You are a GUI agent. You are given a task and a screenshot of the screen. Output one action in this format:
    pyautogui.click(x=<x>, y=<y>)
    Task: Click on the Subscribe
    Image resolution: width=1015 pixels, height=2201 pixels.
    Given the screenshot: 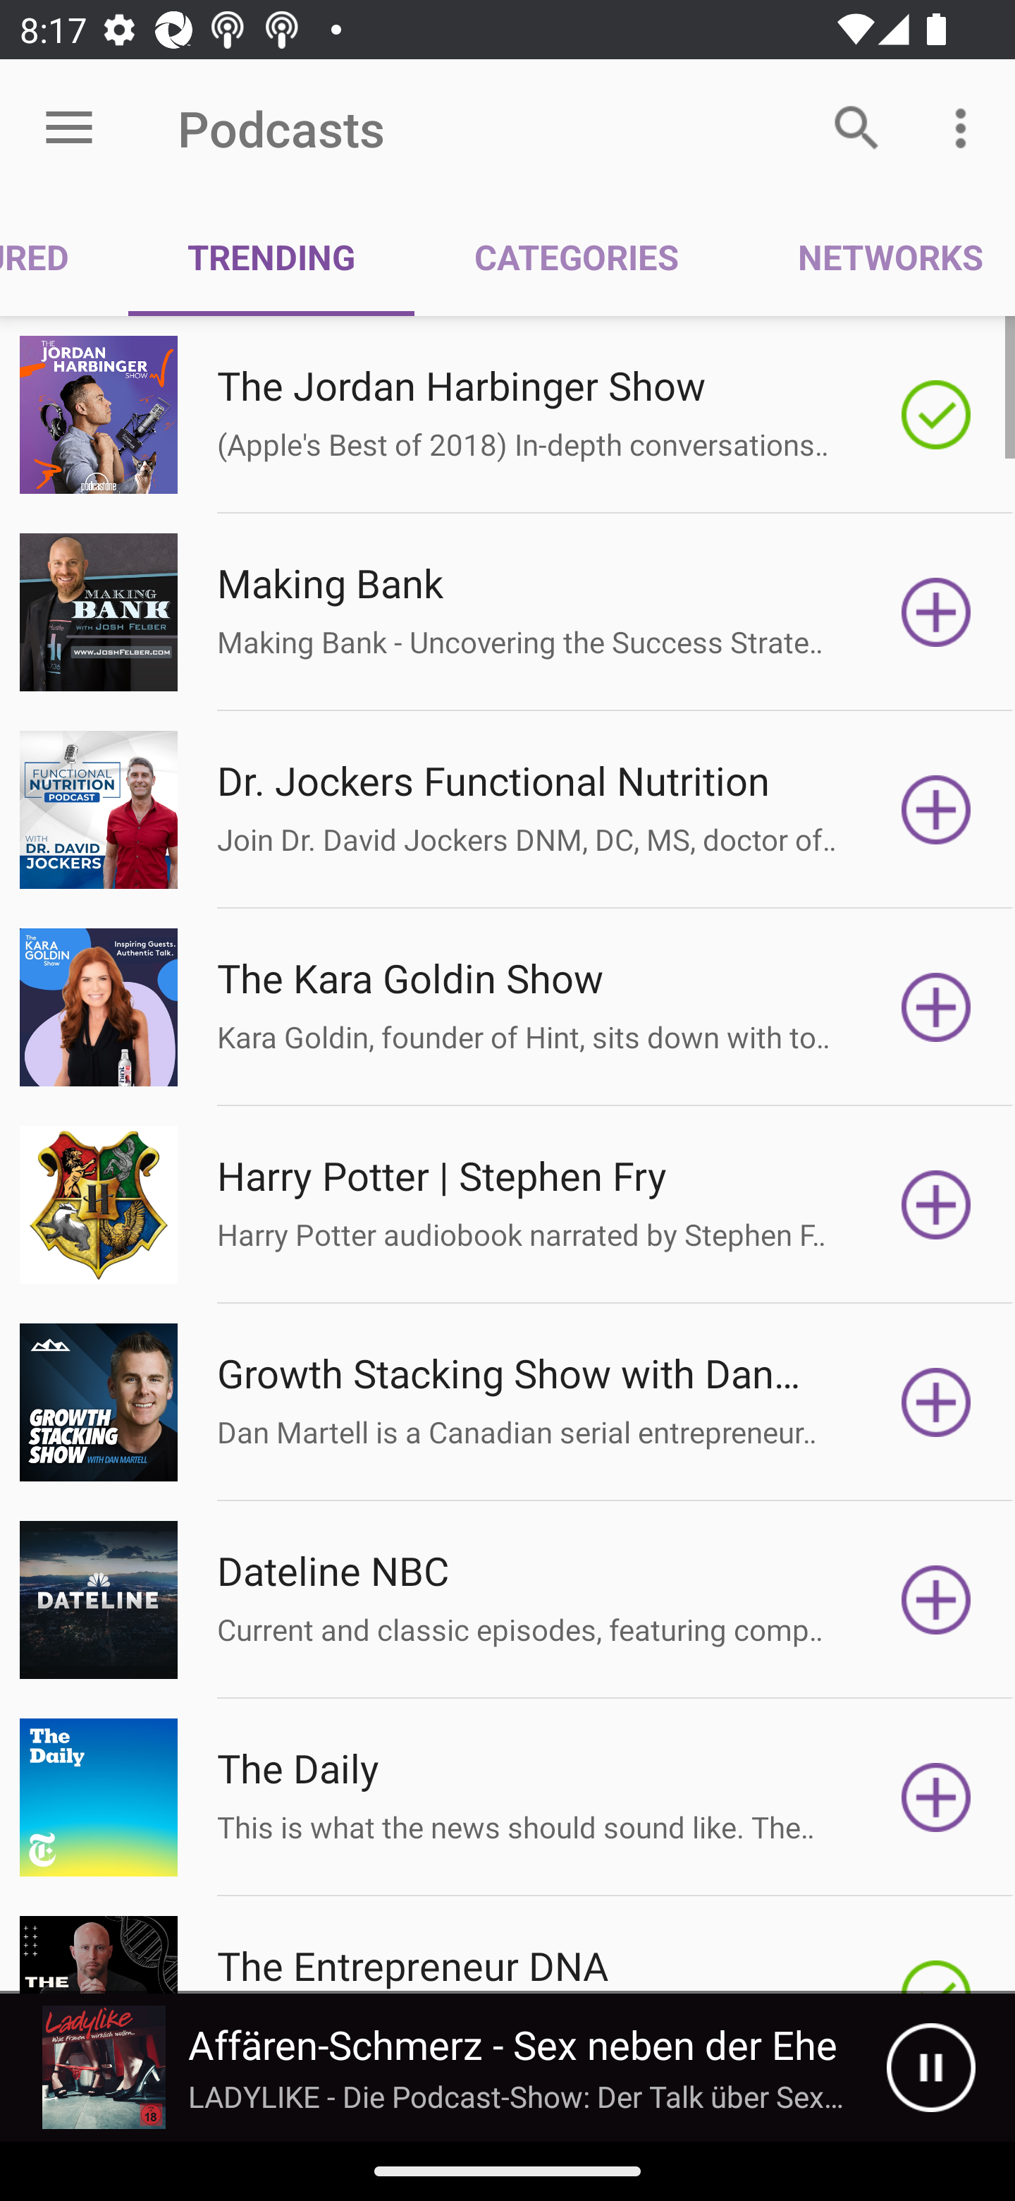 What is the action you would take?
    pyautogui.click(x=936, y=612)
    